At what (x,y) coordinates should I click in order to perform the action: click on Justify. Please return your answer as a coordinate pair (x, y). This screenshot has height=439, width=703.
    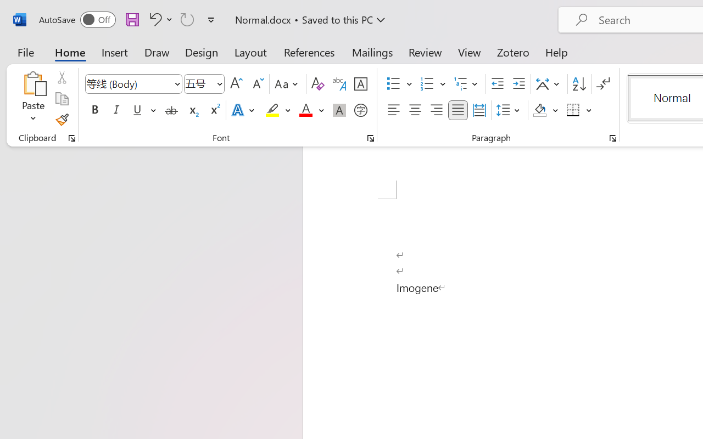
    Looking at the image, I should click on (458, 110).